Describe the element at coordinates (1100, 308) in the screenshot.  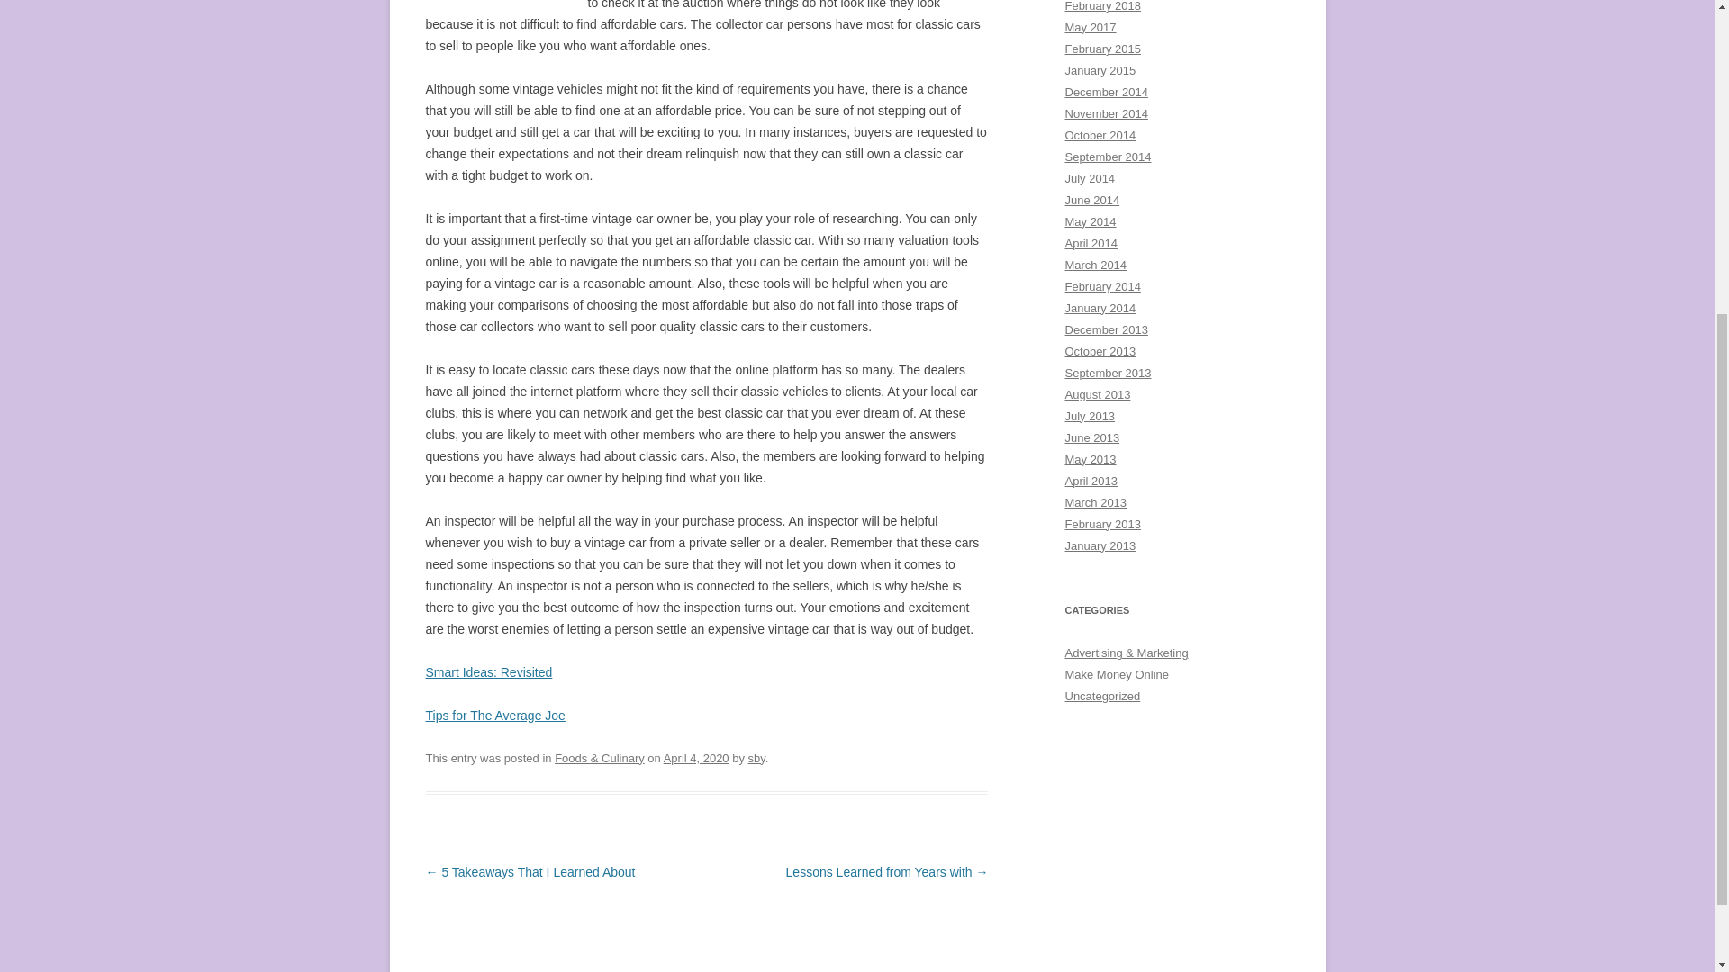
I see `January 2014` at that location.